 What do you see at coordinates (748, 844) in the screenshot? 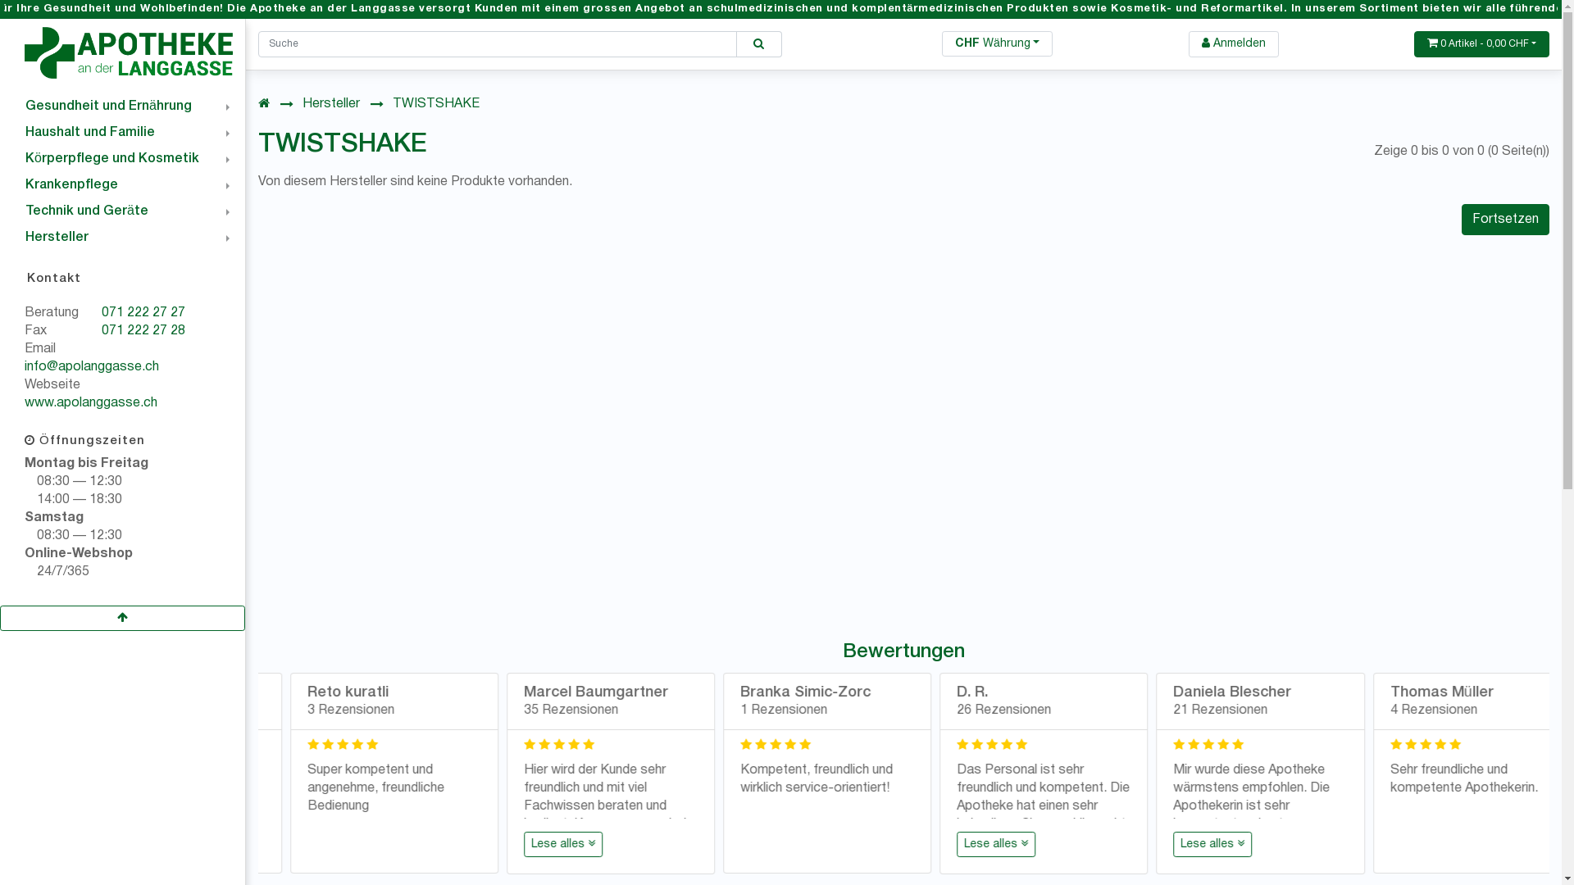
I see `Lese alles` at bounding box center [748, 844].